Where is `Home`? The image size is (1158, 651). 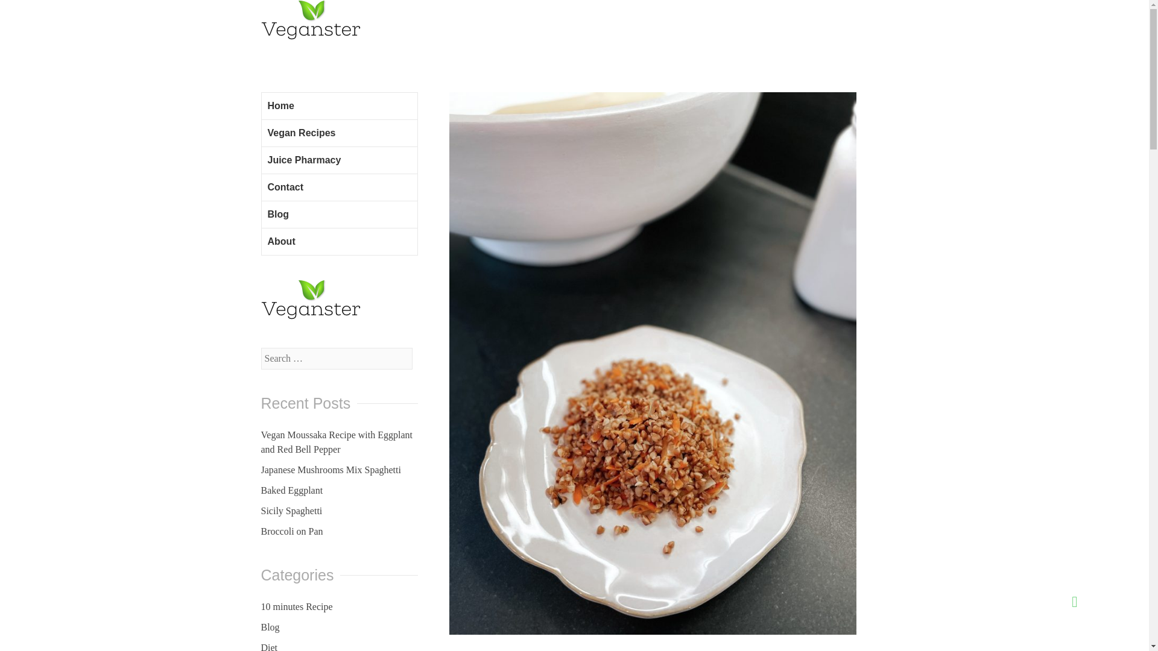
Home is located at coordinates (339, 106).